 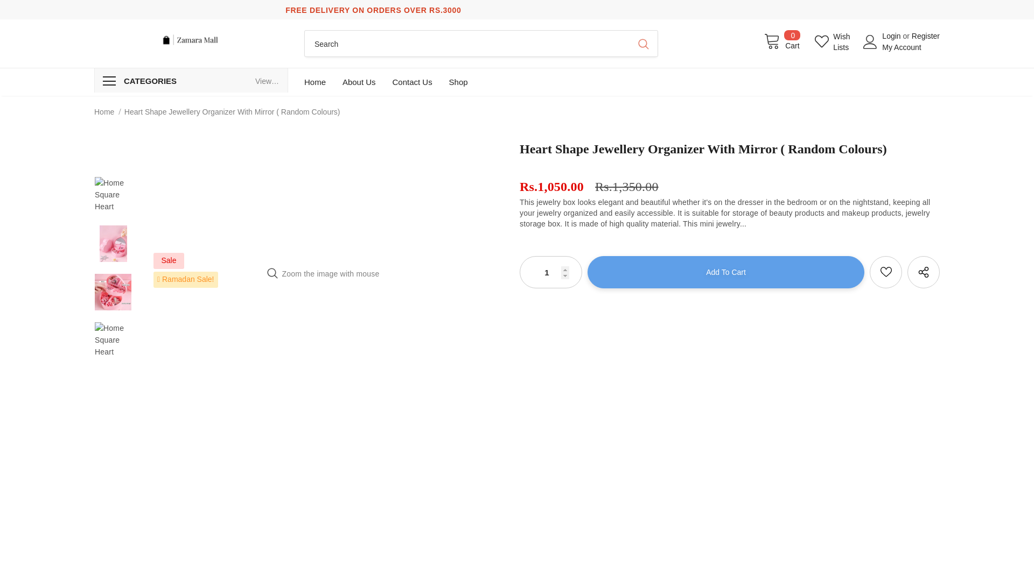 What do you see at coordinates (926, 36) in the screenshot?
I see `My Account` at bounding box center [926, 36].